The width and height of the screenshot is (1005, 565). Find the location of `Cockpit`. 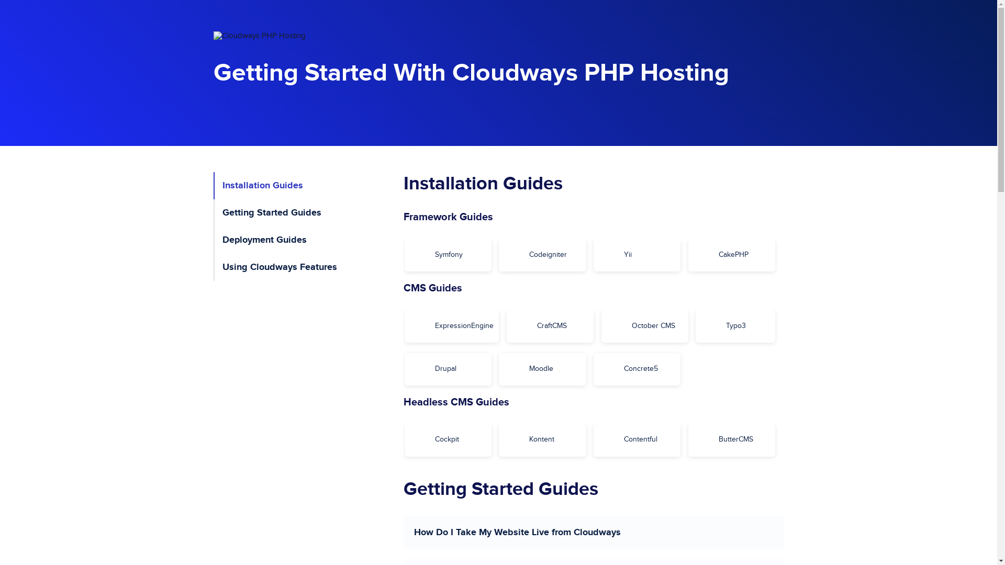

Cockpit is located at coordinates (448, 439).